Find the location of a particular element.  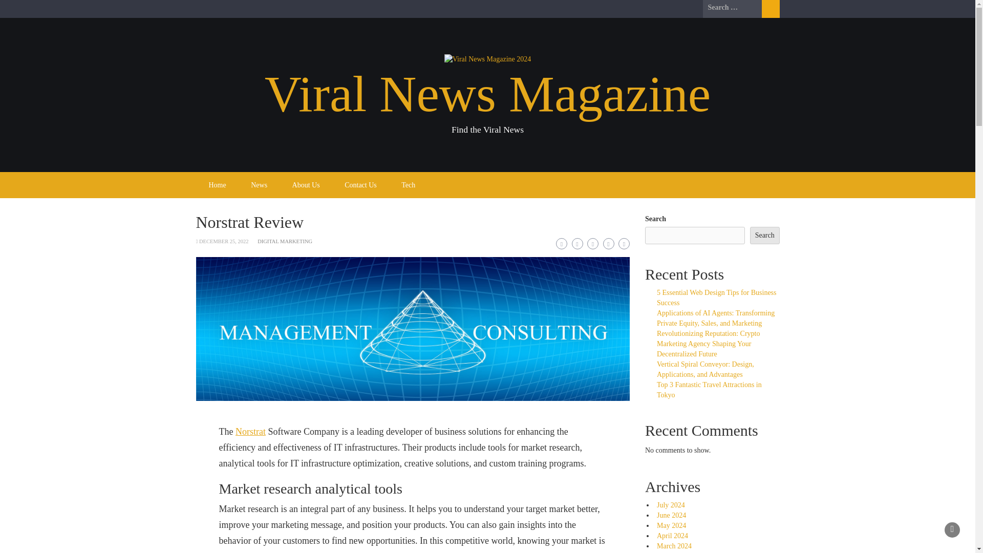

Contact Us is located at coordinates (360, 184).